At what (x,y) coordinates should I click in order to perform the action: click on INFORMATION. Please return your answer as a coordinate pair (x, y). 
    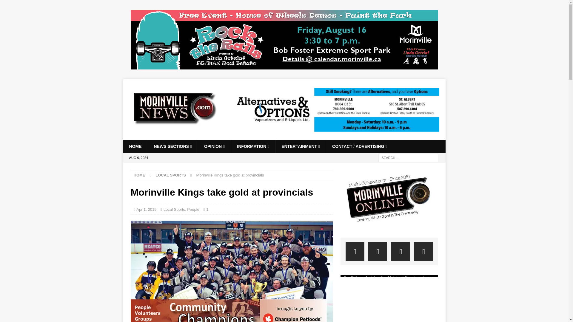
    Looking at the image, I should click on (253, 146).